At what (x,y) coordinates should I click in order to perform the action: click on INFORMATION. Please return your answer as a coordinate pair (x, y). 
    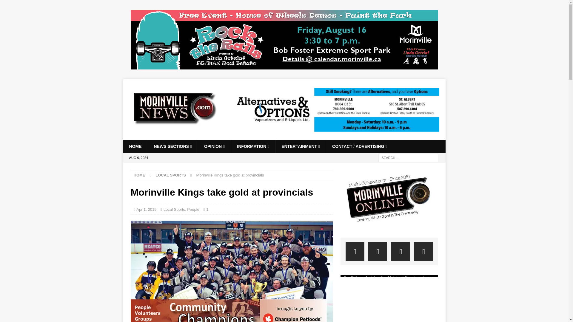
    Looking at the image, I should click on (253, 146).